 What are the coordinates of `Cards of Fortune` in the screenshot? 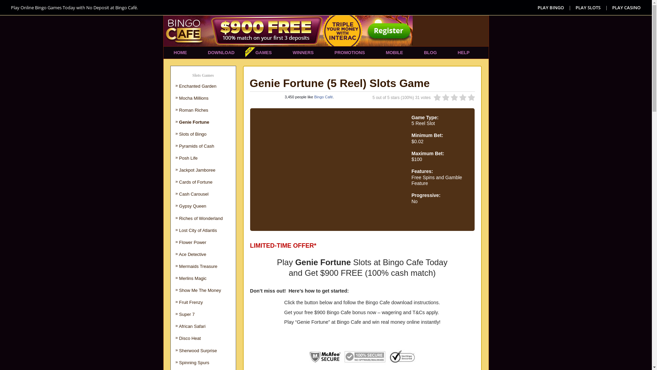 It's located at (196, 182).